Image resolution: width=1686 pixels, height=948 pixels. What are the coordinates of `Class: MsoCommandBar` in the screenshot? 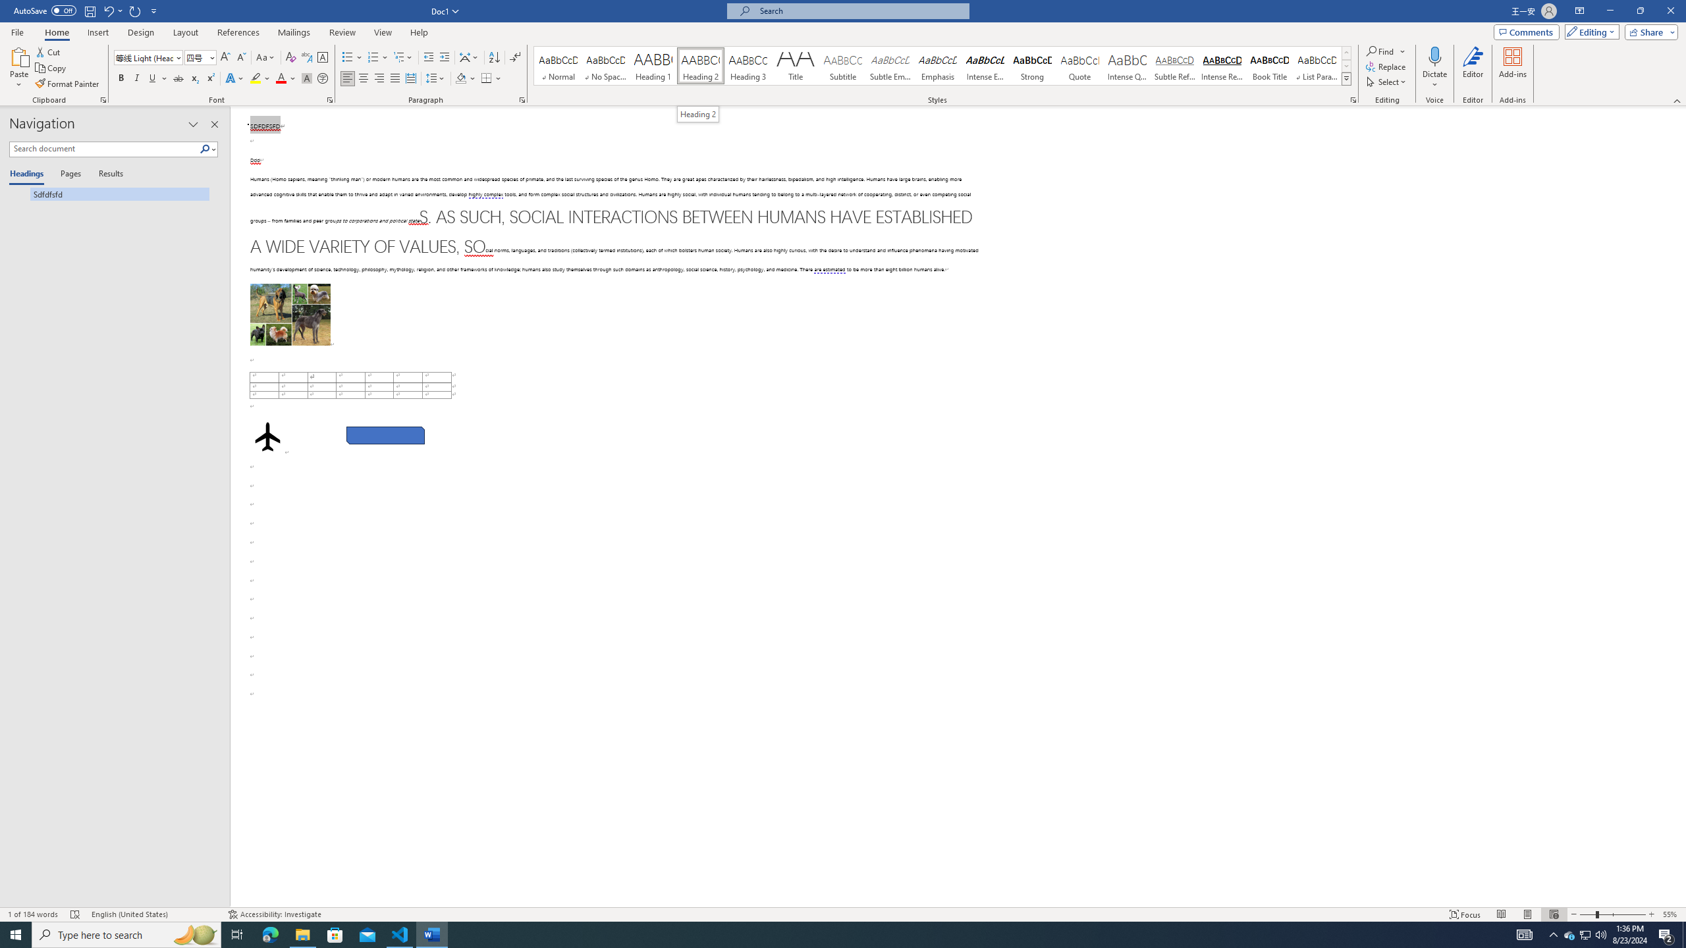 It's located at (843, 914).